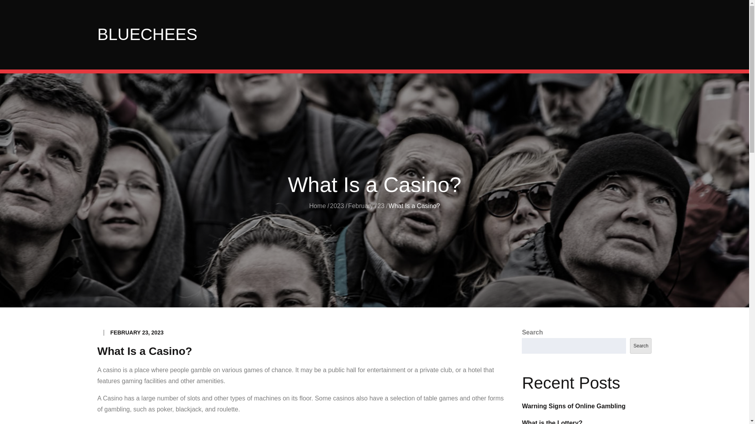 The width and height of the screenshot is (755, 424). Describe the element at coordinates (381, 206) in the screenshot. I see `23` at that location.